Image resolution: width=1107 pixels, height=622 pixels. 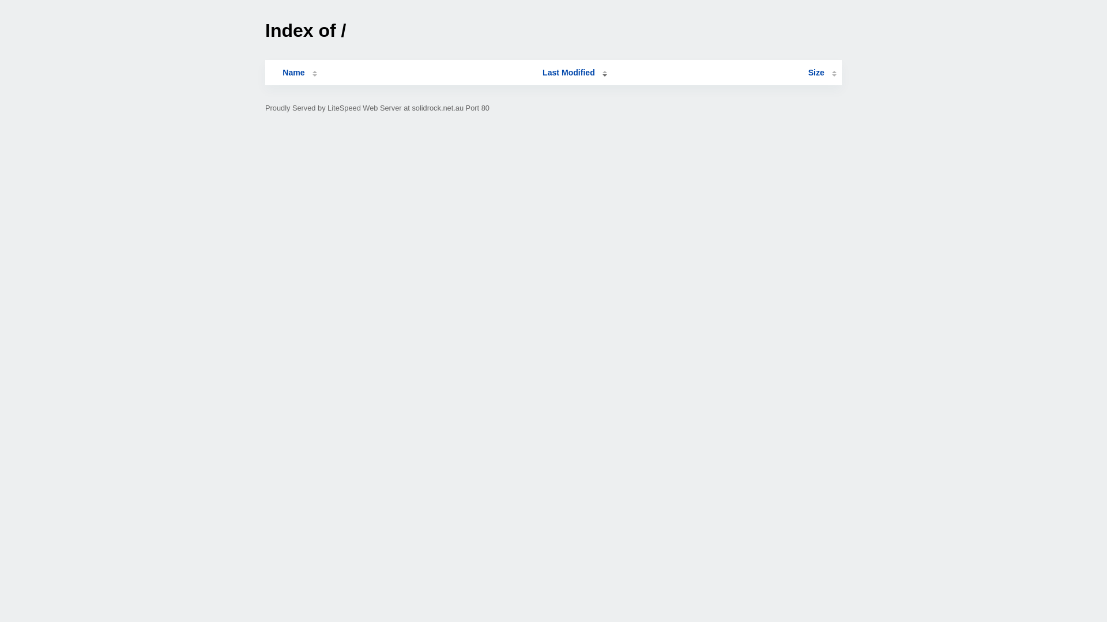 I want to click on Name, so click(x=293, y=73).